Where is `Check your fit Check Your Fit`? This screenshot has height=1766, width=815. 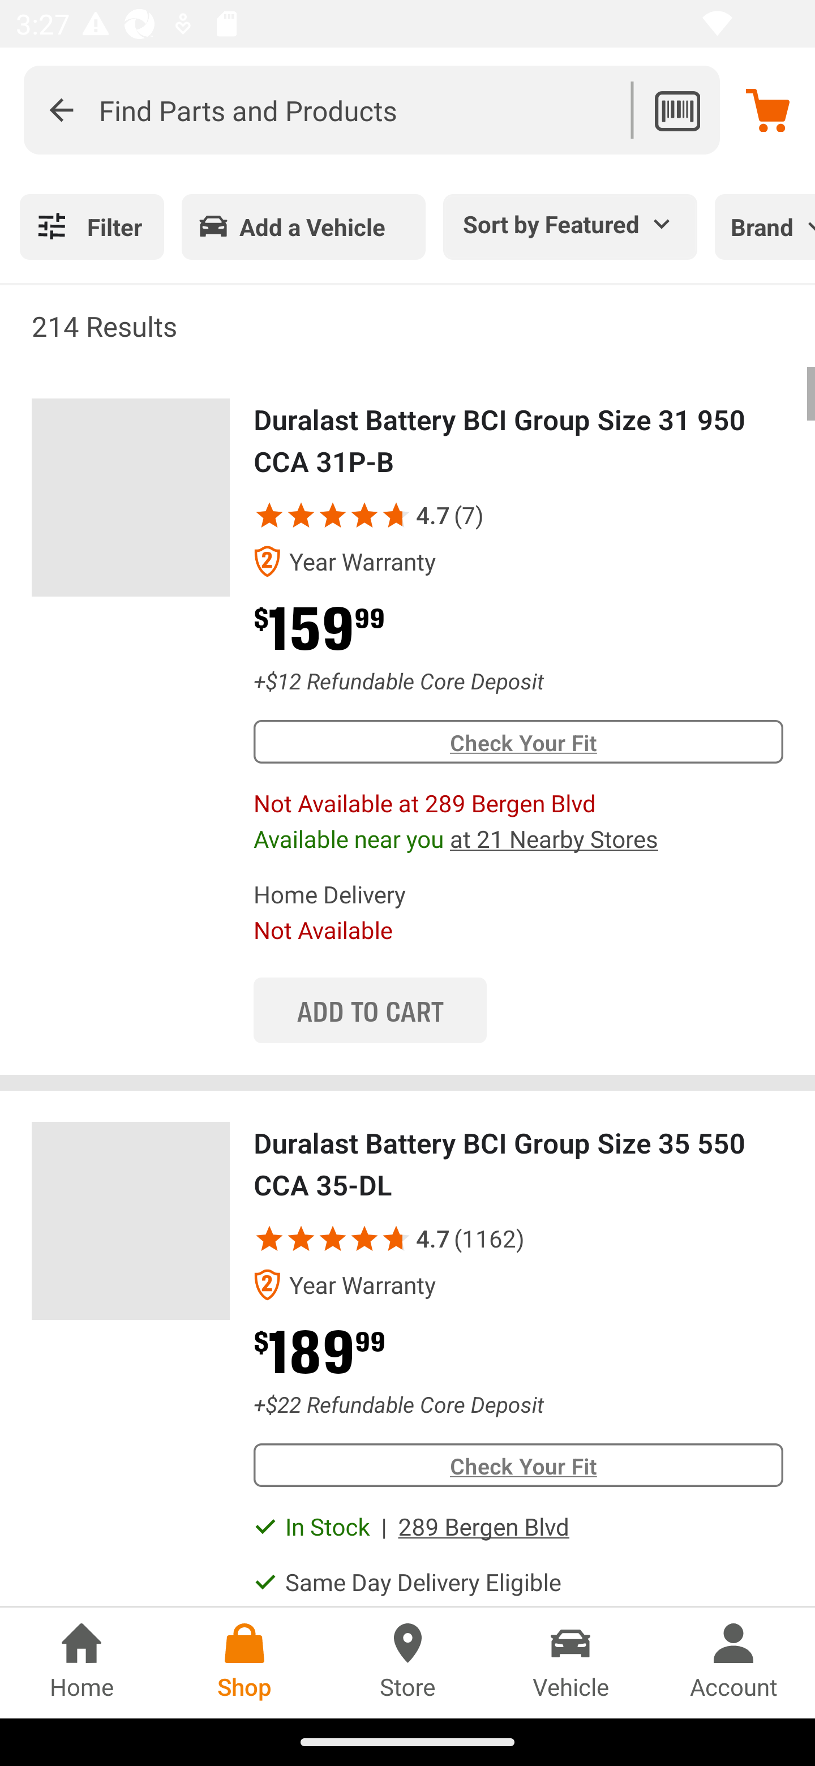
Check your fit Check Your Fit is located at coordinates (518, 741).